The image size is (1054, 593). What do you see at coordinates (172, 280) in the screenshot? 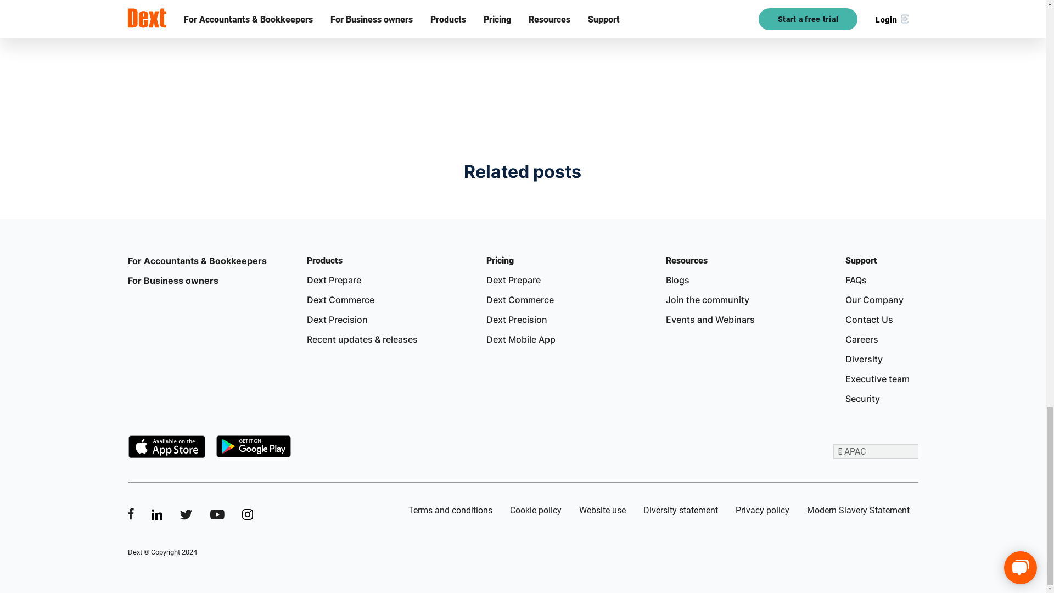
I see `For Business owners` at bounding box center [172, 280].